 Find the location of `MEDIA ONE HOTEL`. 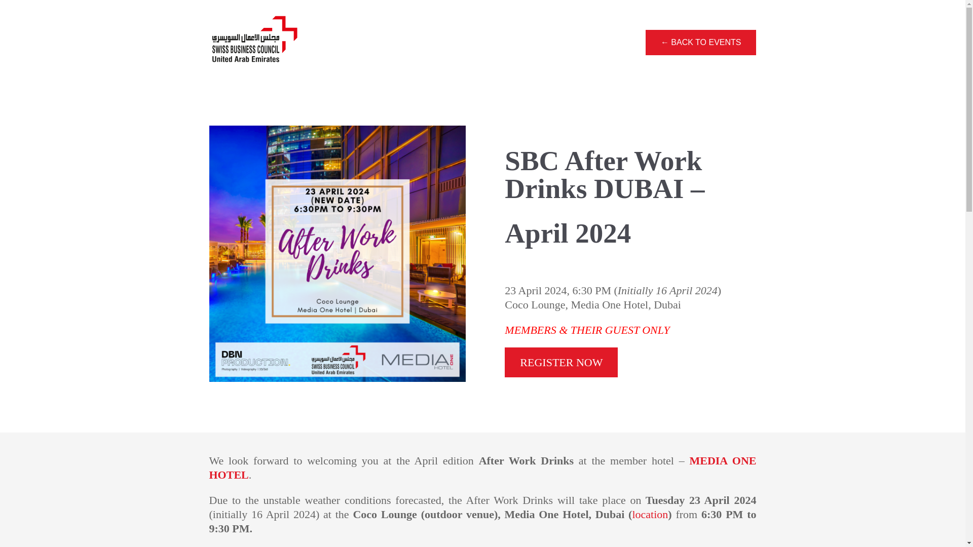

MEDIA ONE HOTEL is located at coordinates (482, 468).